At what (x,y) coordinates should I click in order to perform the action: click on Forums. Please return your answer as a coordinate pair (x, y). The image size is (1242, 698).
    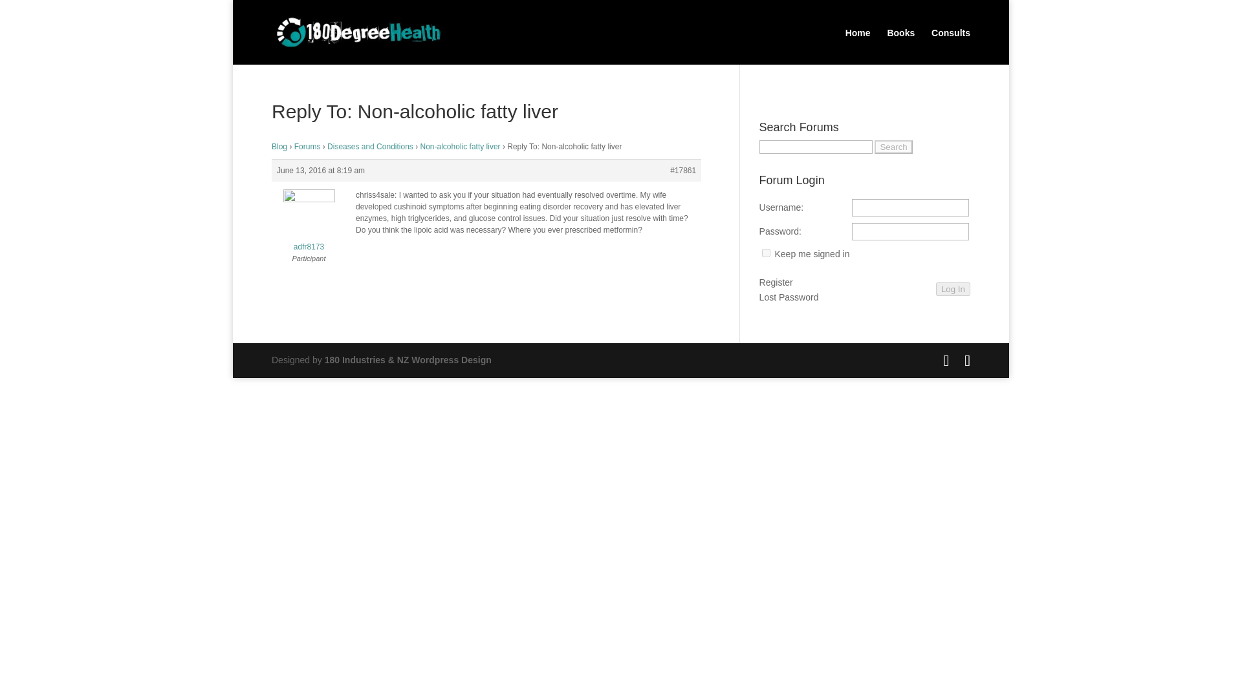
    Looking at the image, I should click on (307, 147).